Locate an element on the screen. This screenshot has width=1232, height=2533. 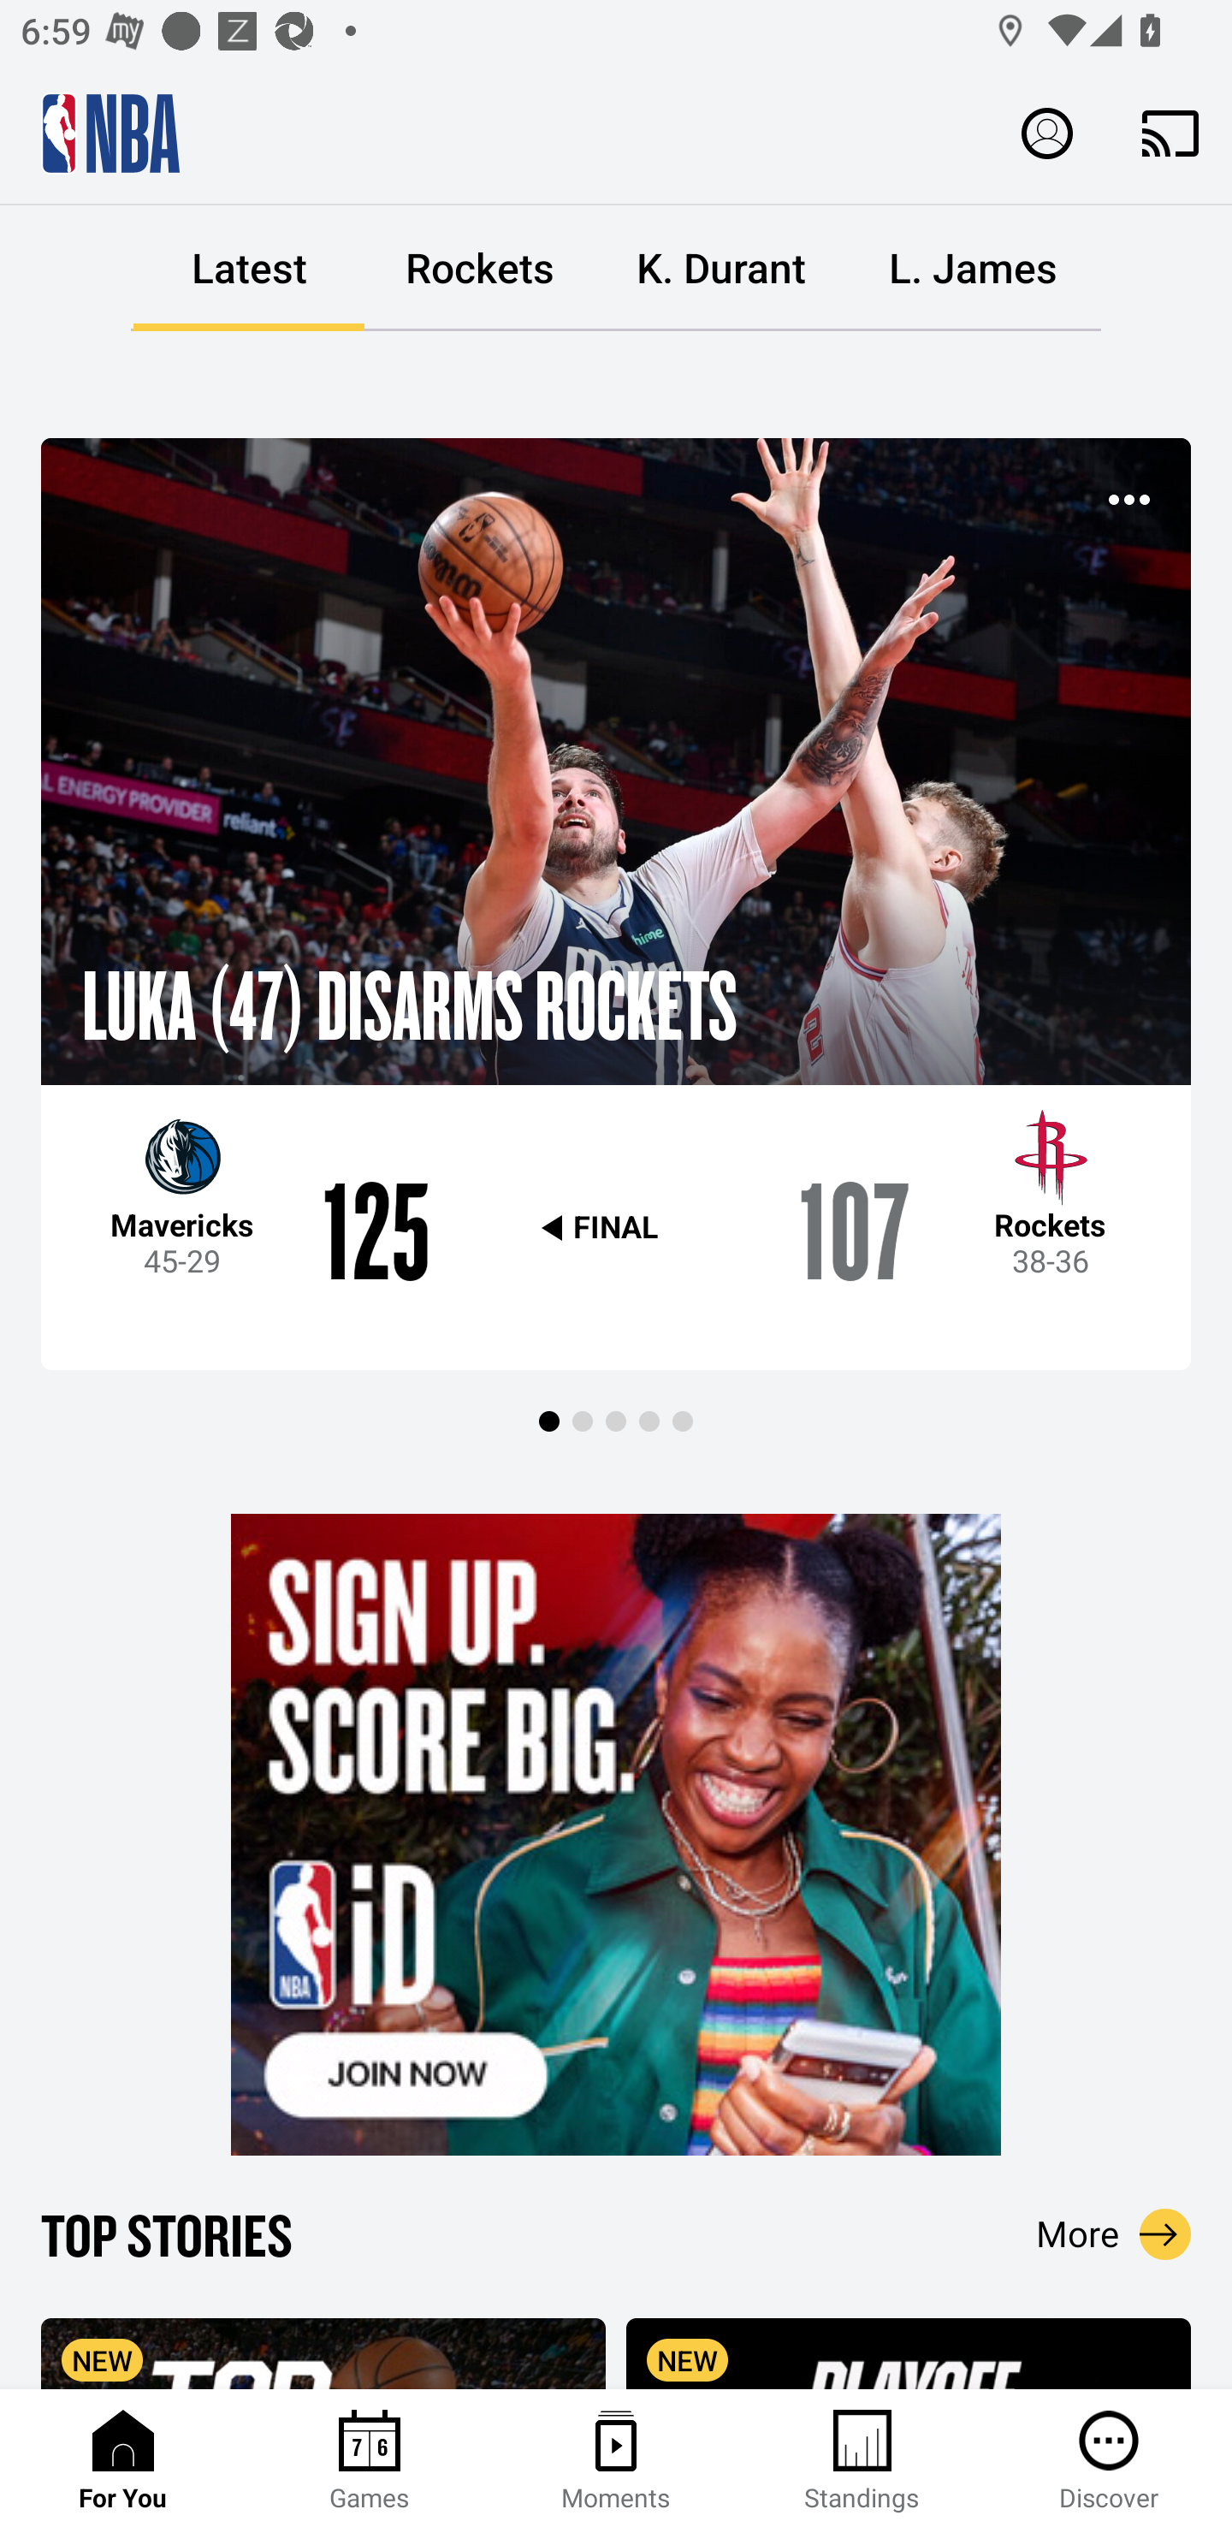
Games is located at coordinates (370, 2461).